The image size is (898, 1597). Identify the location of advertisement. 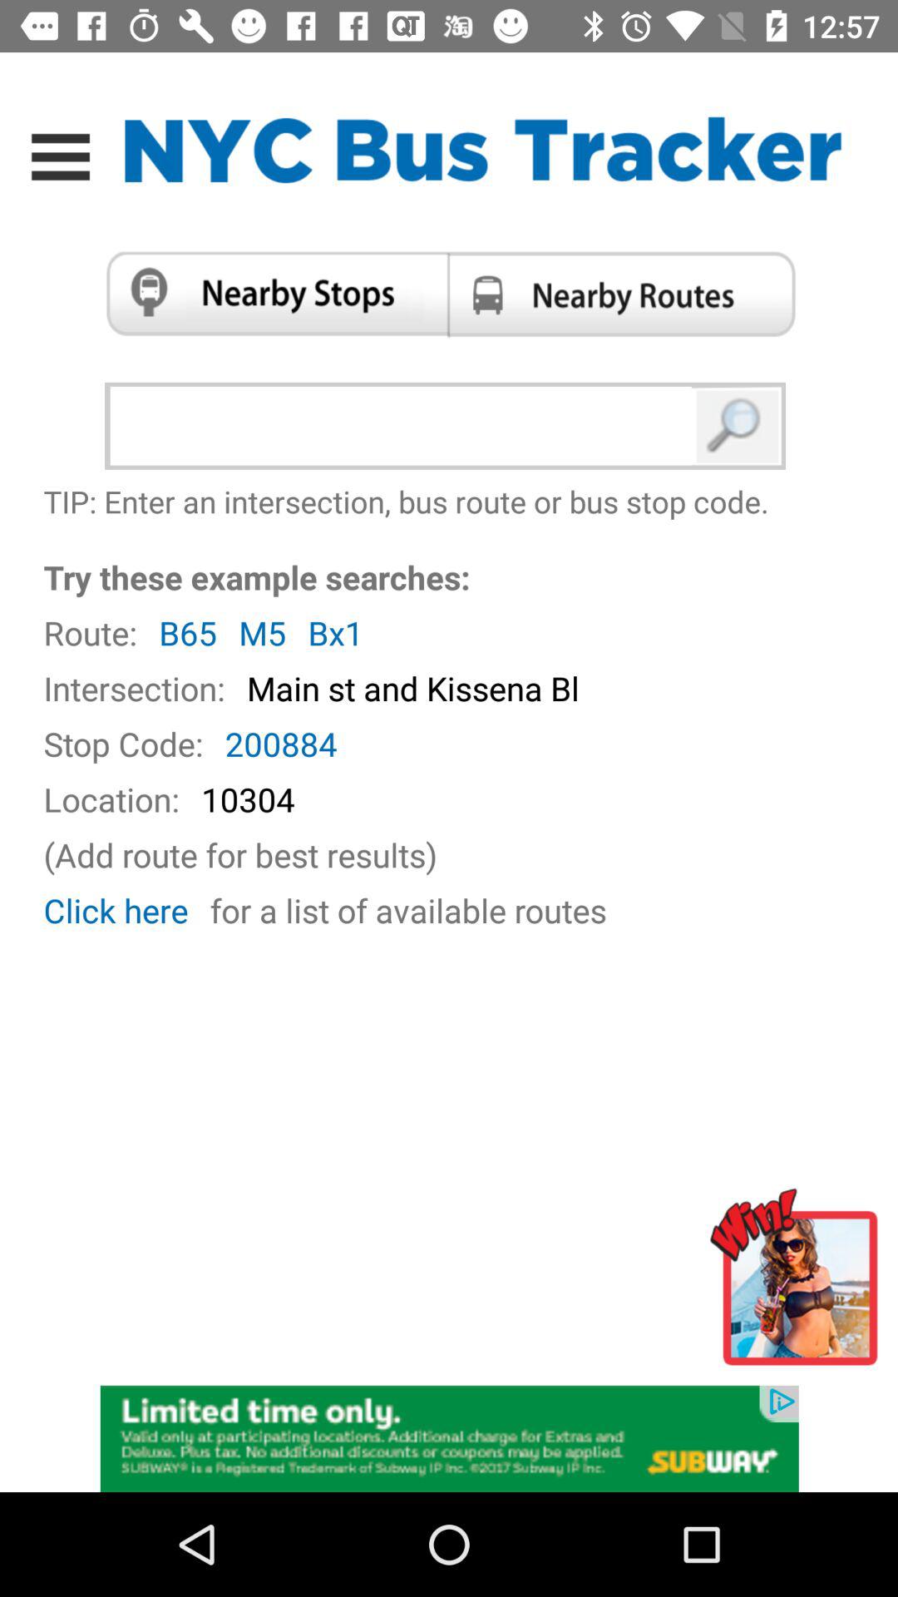
(800, 1284).